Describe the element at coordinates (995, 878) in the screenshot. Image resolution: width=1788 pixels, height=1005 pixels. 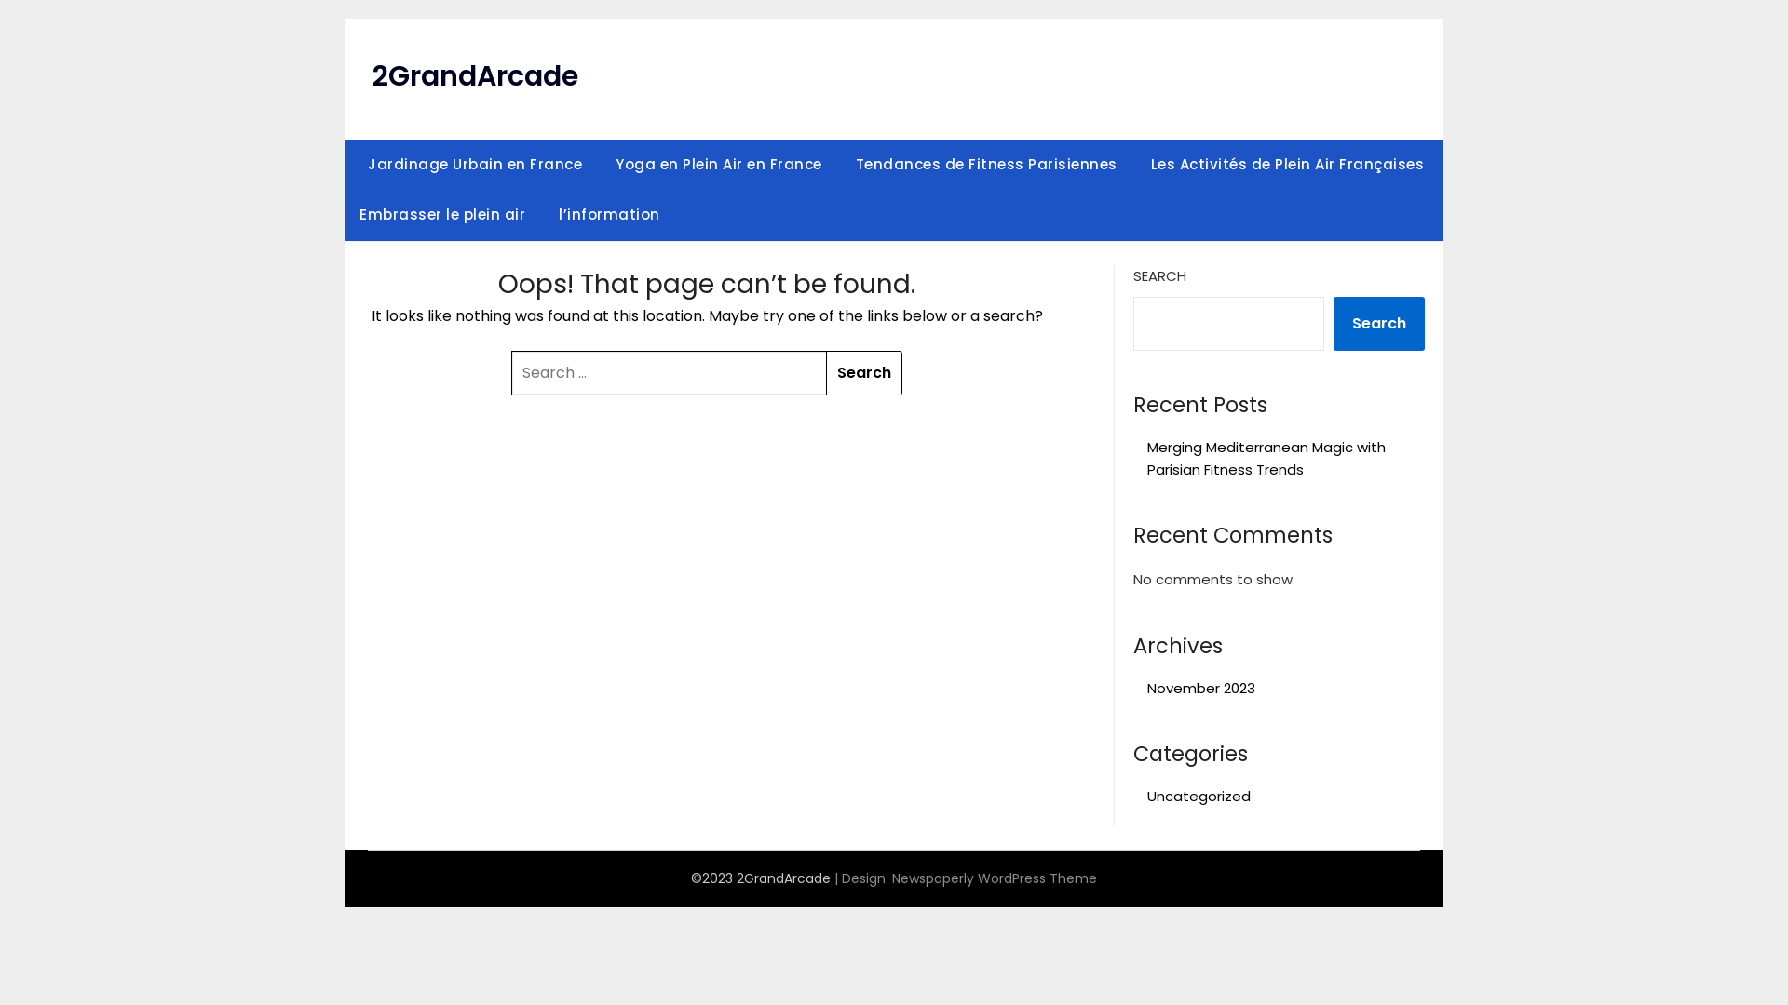
I see `Newspaperly WordPress Theme` at that location.